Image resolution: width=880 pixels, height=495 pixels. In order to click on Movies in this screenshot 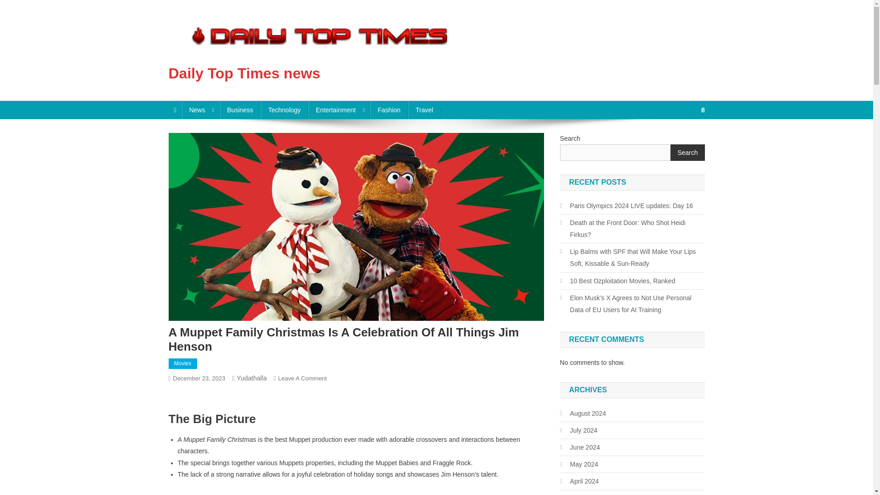, I will do `click(183, 363)`.